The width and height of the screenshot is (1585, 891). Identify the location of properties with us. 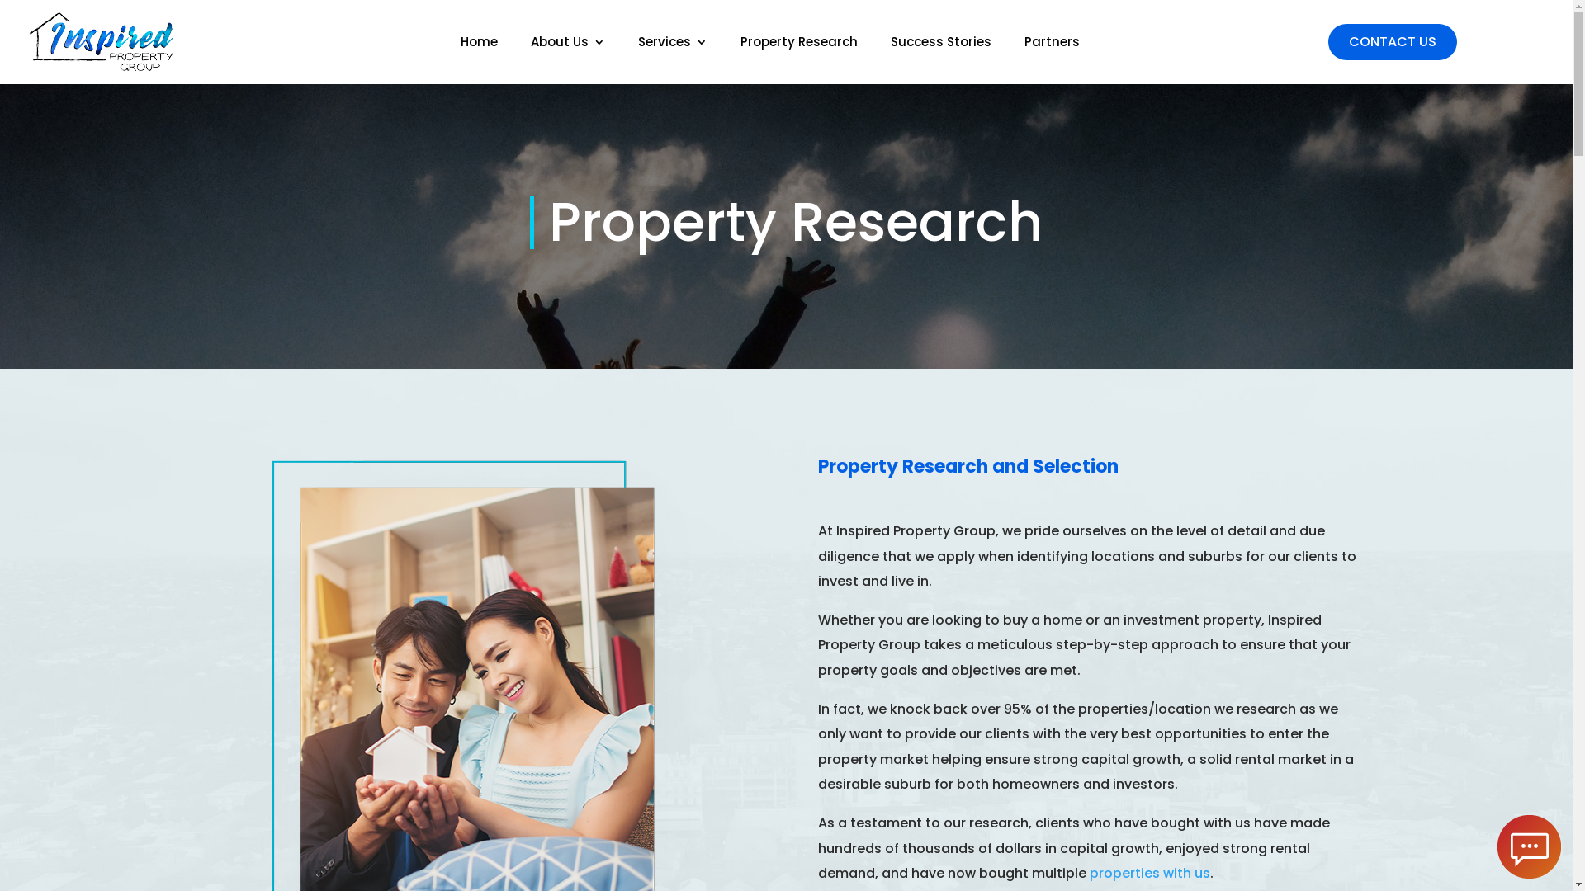
(1150, 873).